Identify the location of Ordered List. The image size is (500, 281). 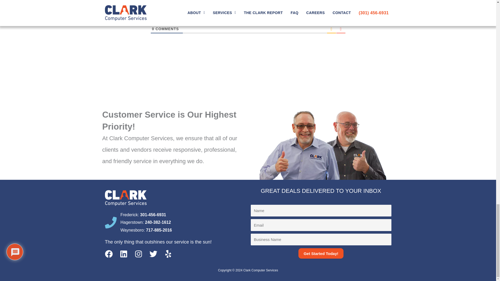
(204, 10).